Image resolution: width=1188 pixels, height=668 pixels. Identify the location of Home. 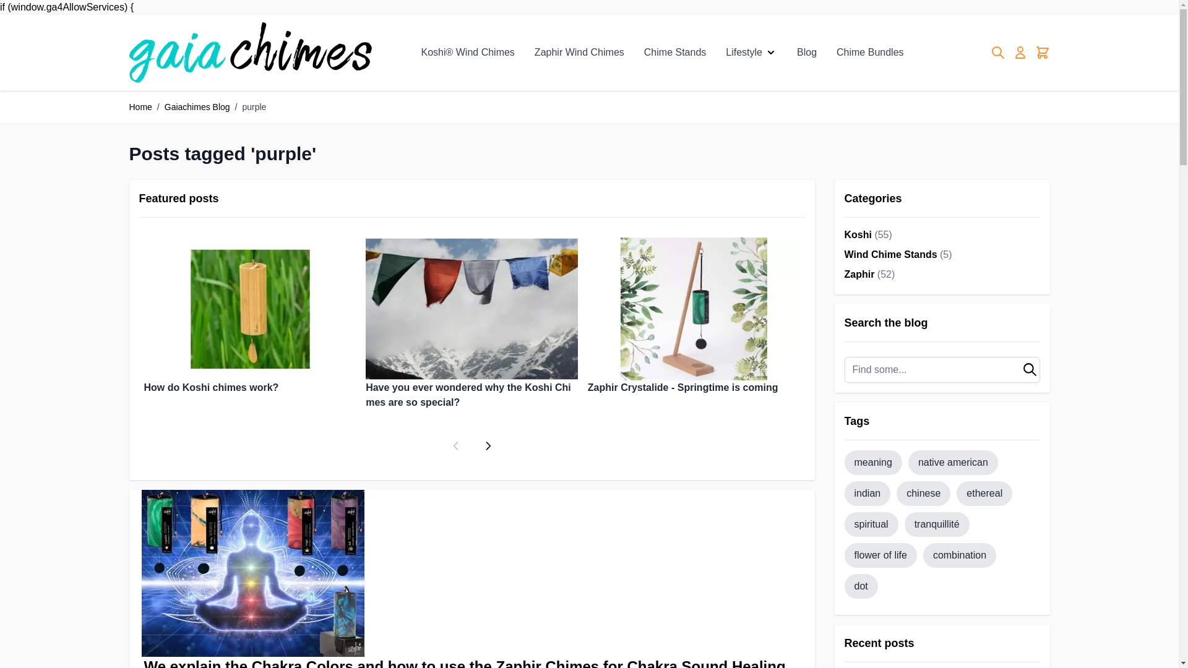
(140, 106).